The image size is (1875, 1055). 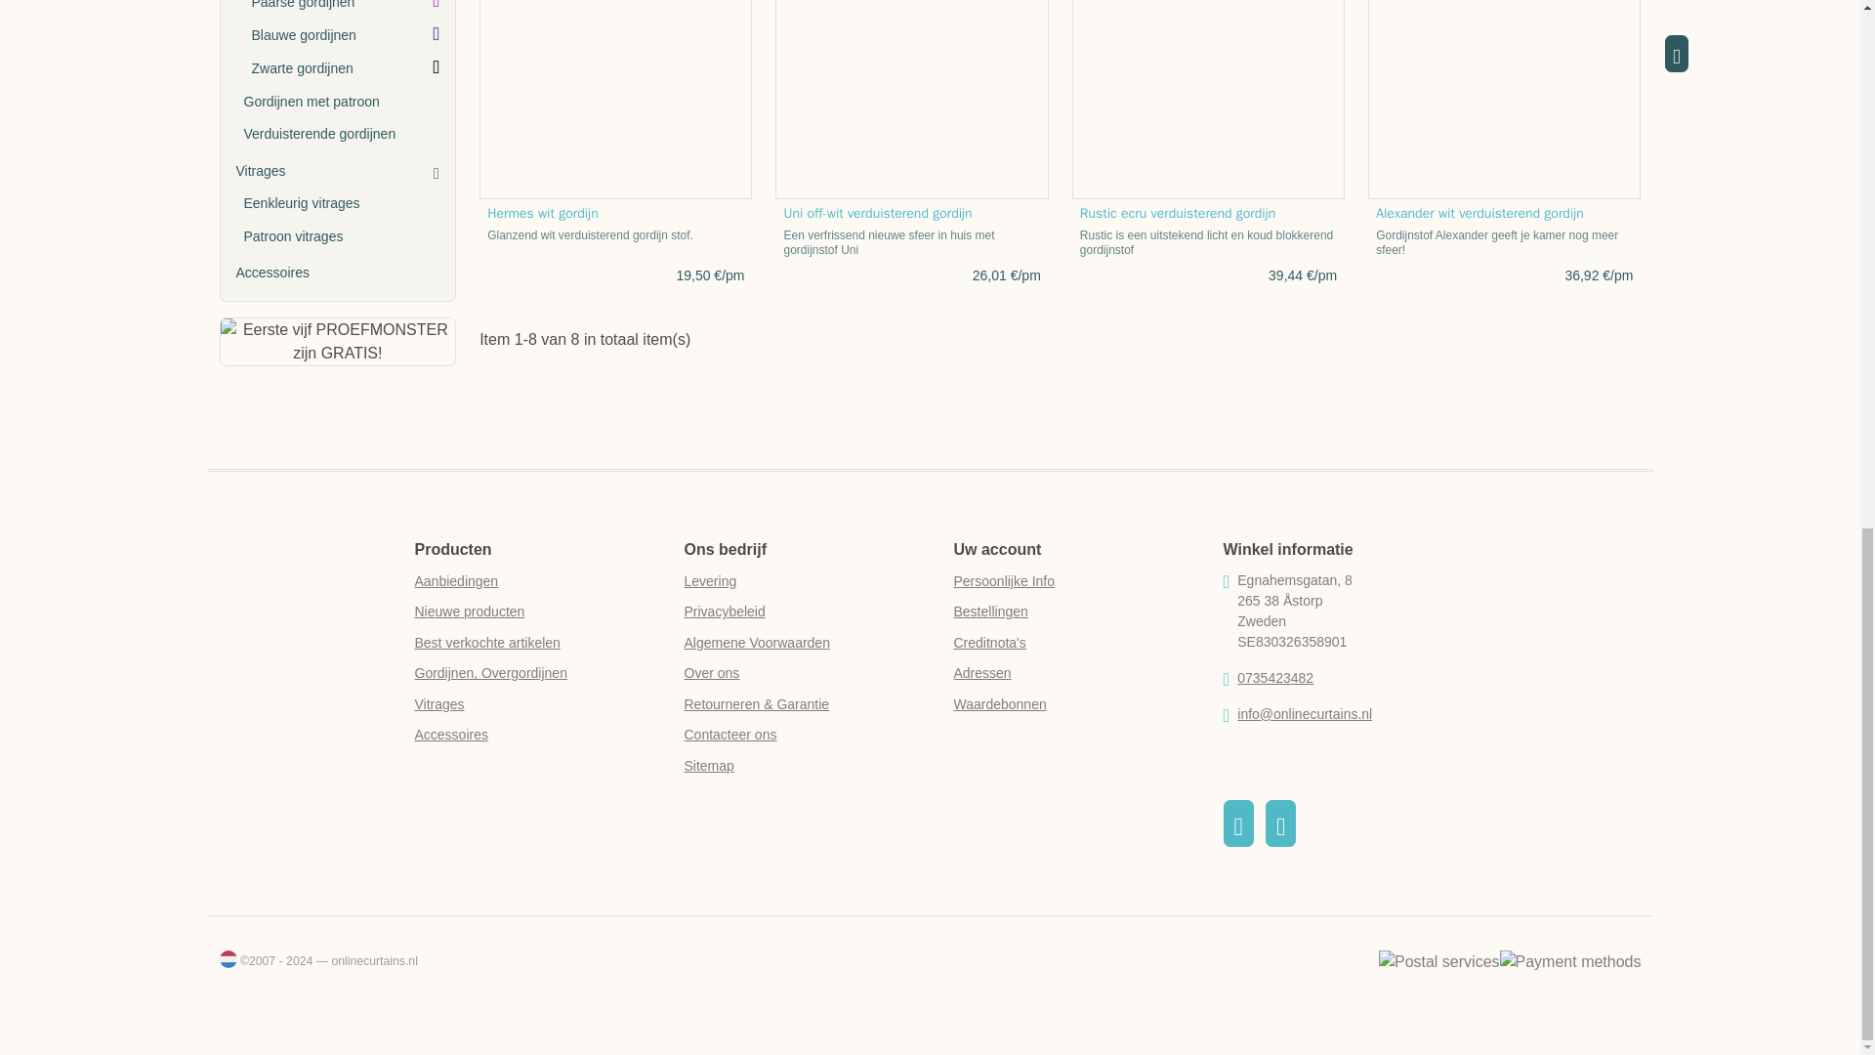 What do you see at coordinates (486, 643) in the screenshot?
I see `Onze best verkochte artikelen` at bounding box center [486, 643].